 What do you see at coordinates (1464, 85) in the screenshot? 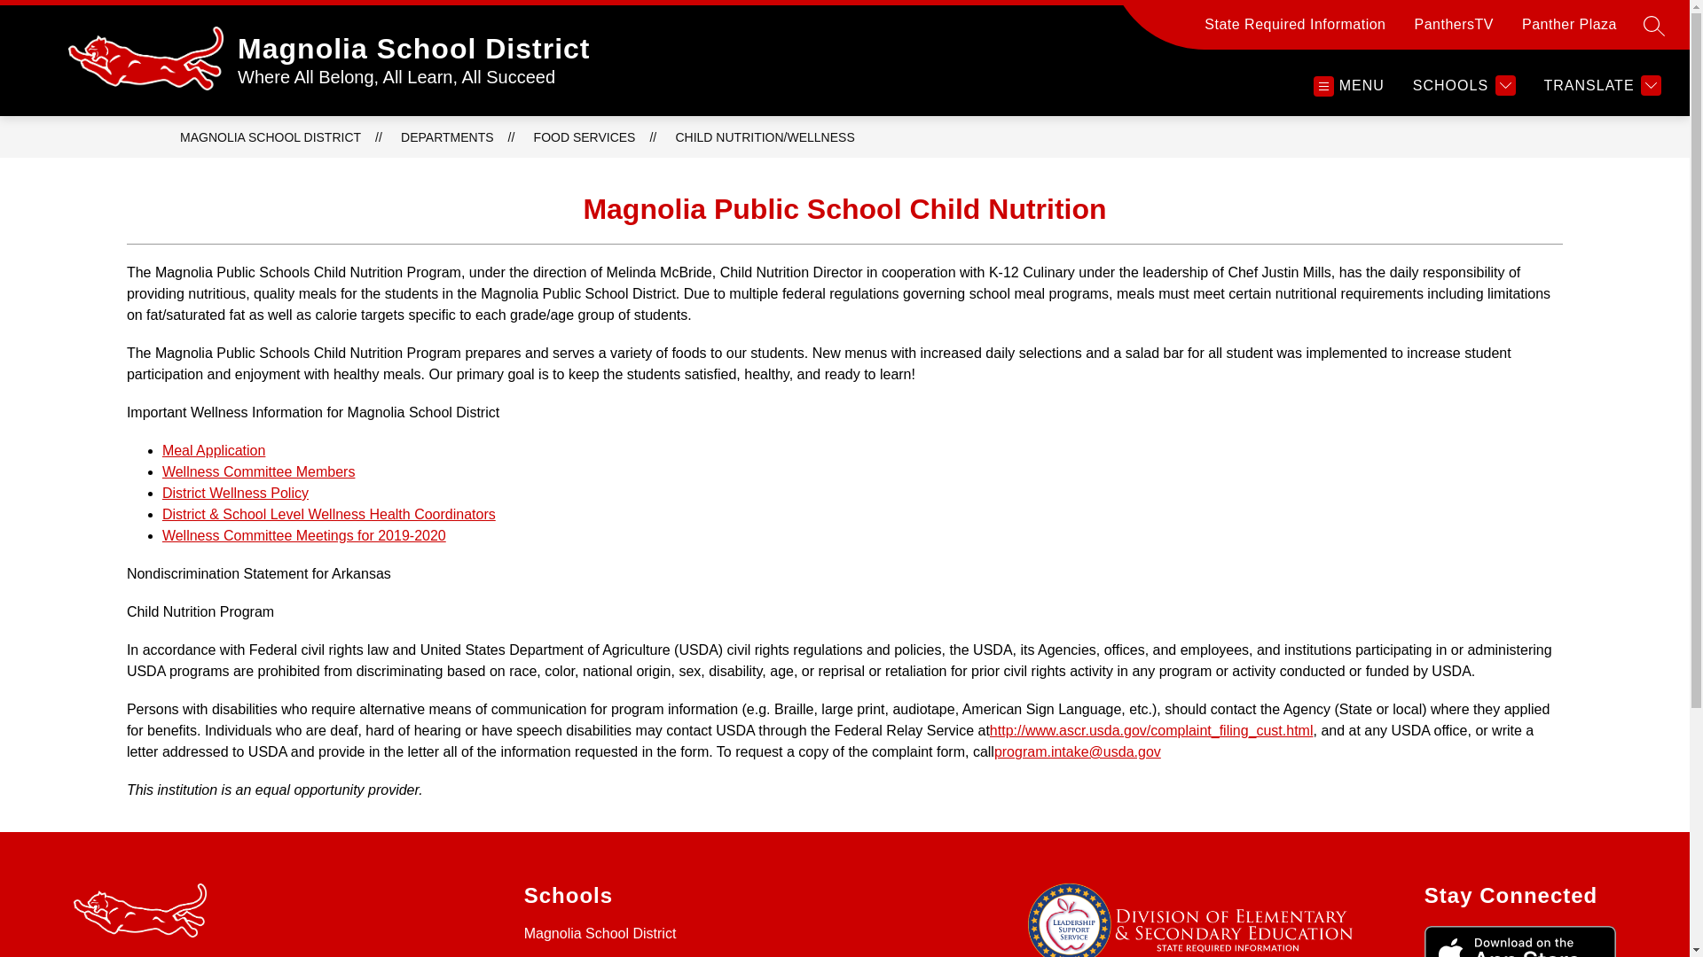
I see `SCHOOLS` at bounding box center [1464, 85].